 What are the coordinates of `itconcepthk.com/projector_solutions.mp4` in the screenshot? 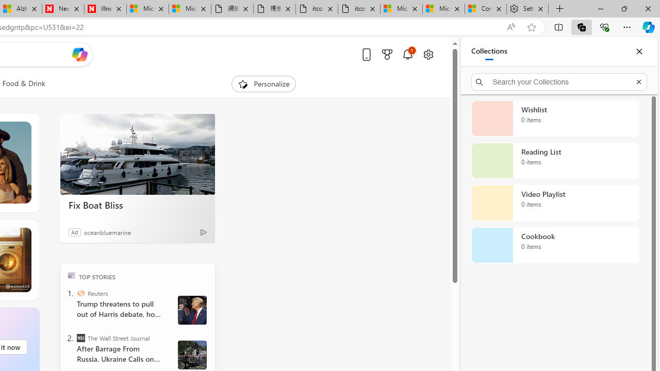 It's located at (359, 9).